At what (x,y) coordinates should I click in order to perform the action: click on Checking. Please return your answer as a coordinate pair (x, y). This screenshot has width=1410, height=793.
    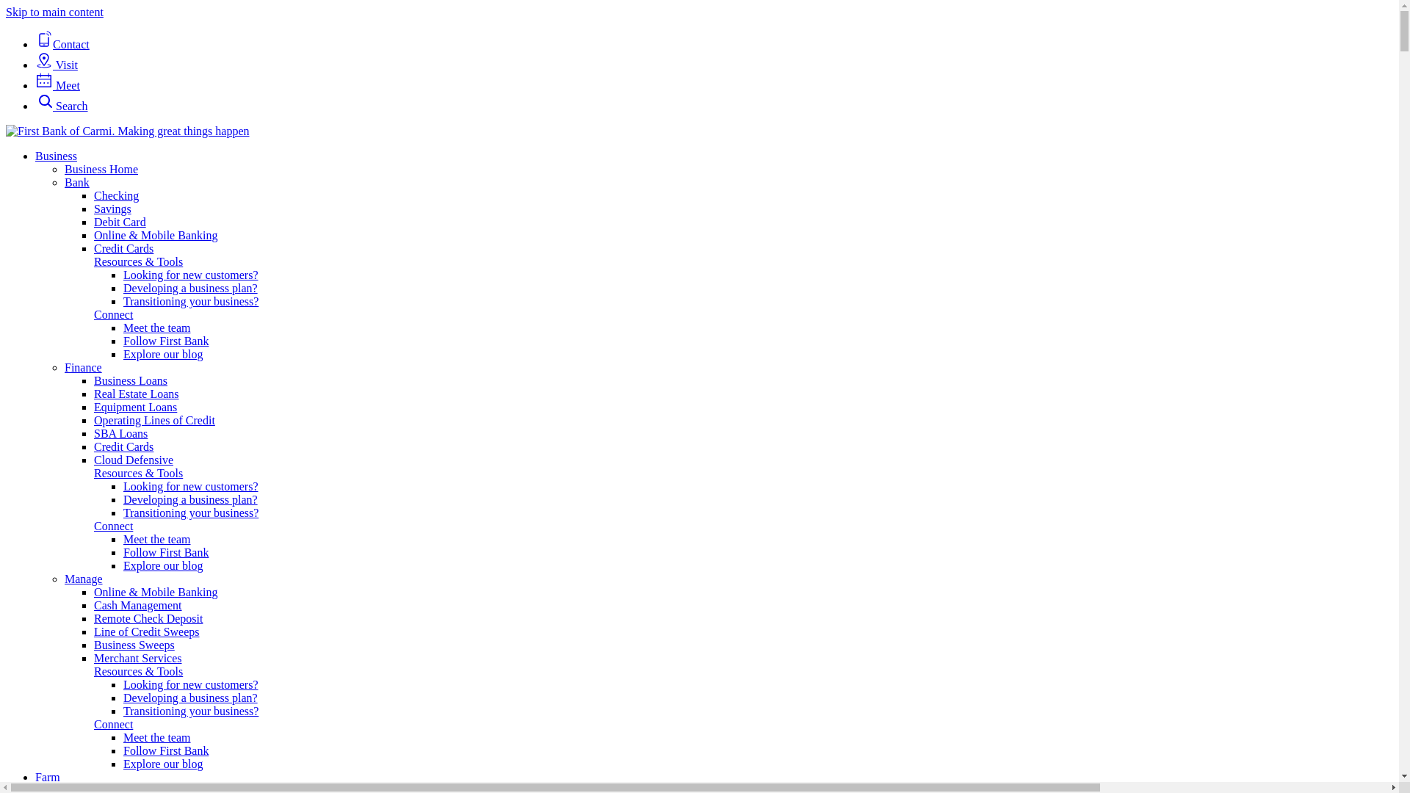
    Looking at the image, I should click on (116, 195).